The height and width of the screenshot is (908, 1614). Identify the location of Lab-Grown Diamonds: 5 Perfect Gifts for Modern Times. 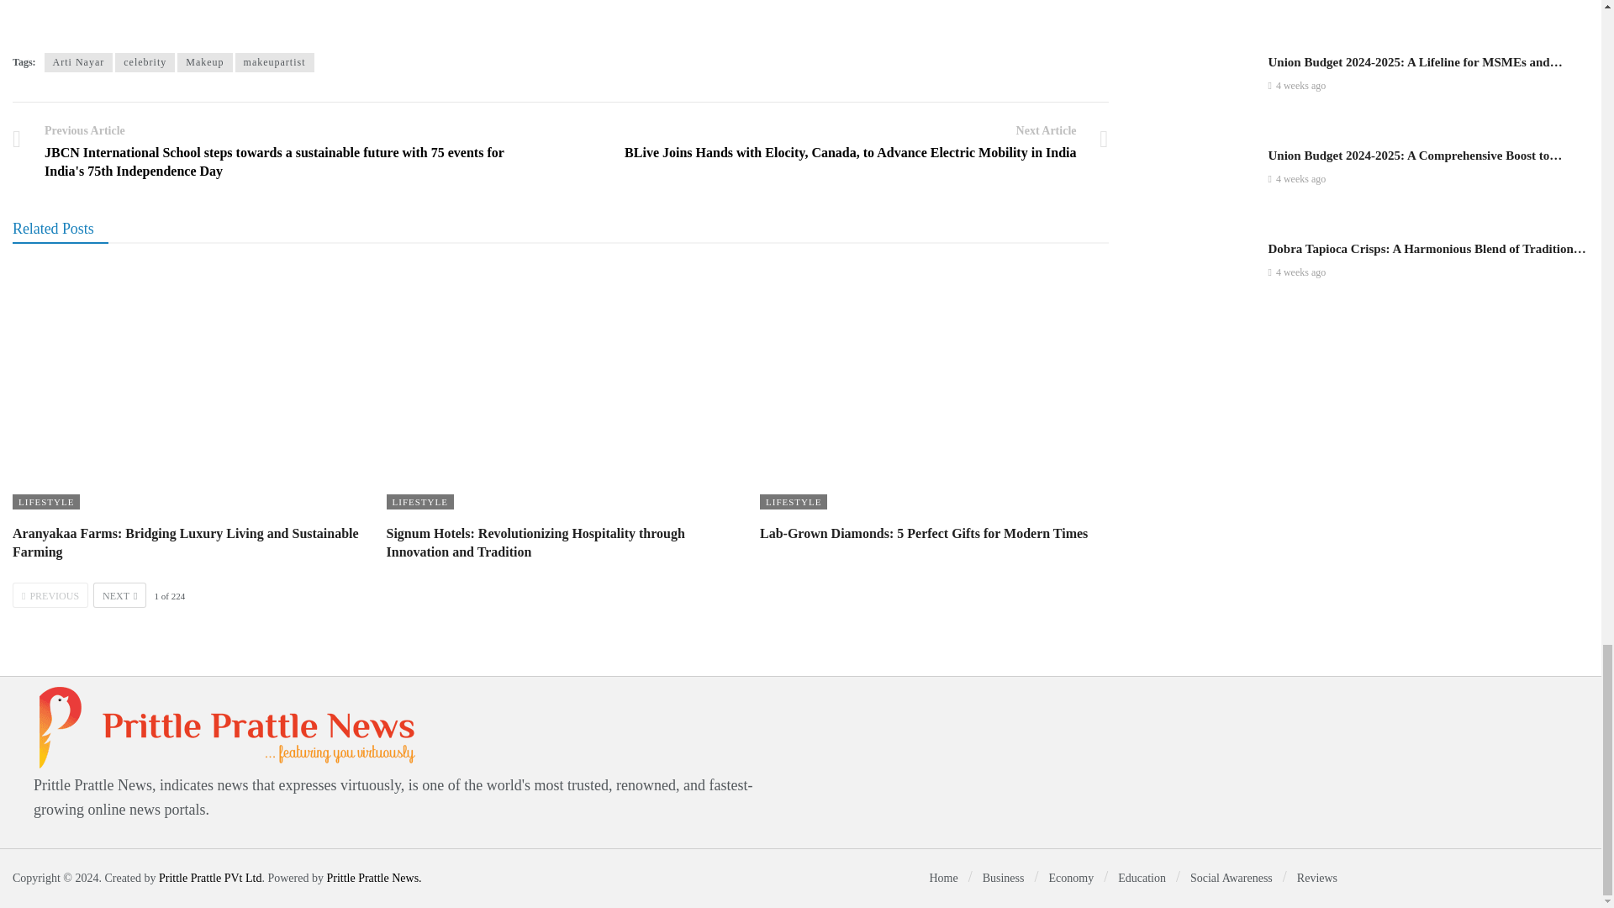
(924, 533).